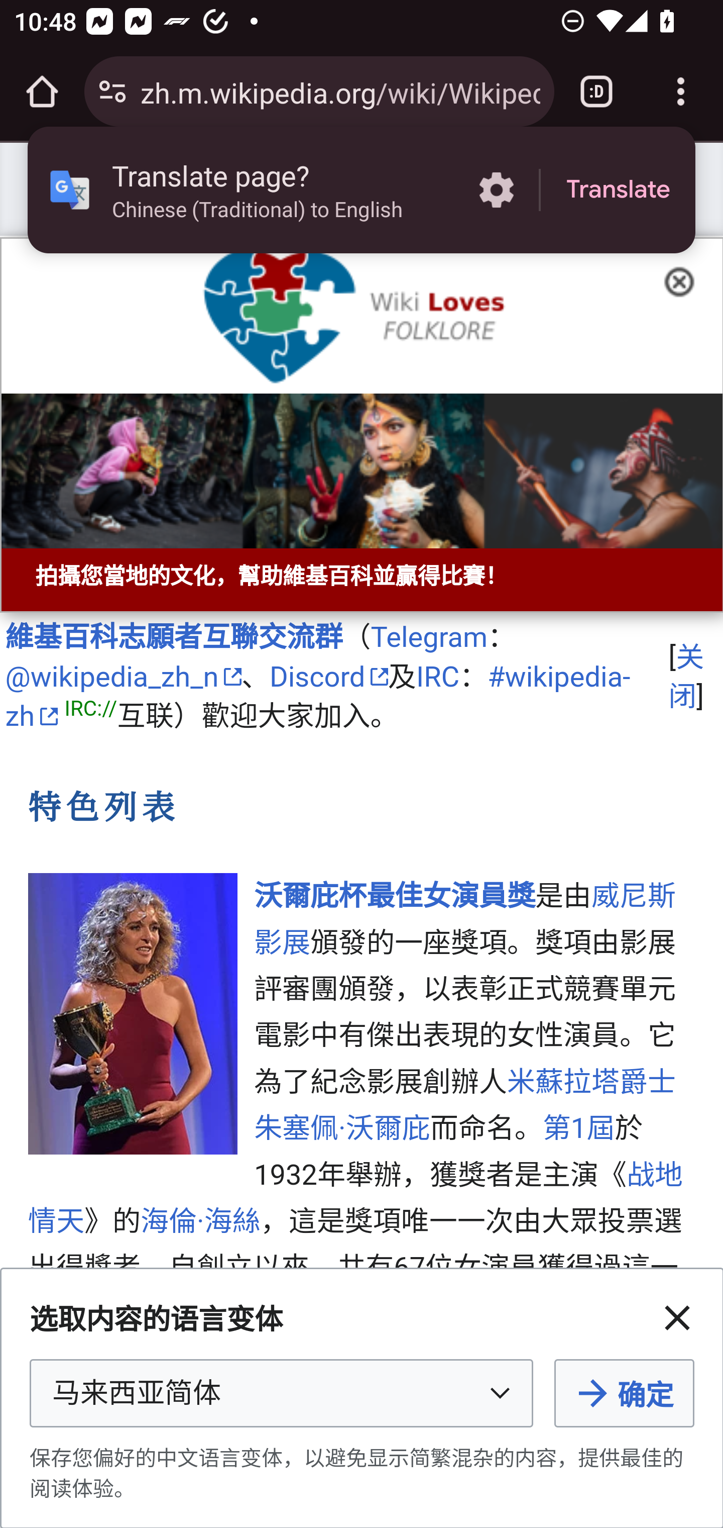 The image size is (723, 1528). I want to click on More options in the Translate page?, so click(496, 190).